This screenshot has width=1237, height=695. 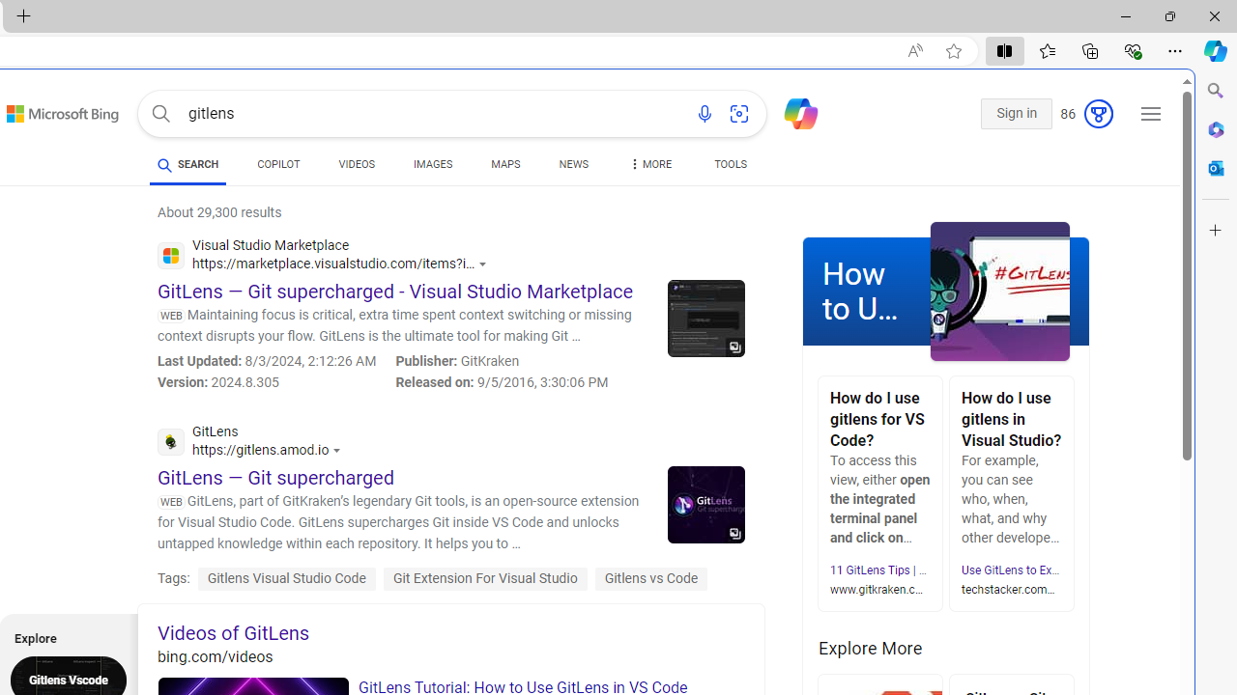 I want to click on GitLens, so click(x=253, y=444).